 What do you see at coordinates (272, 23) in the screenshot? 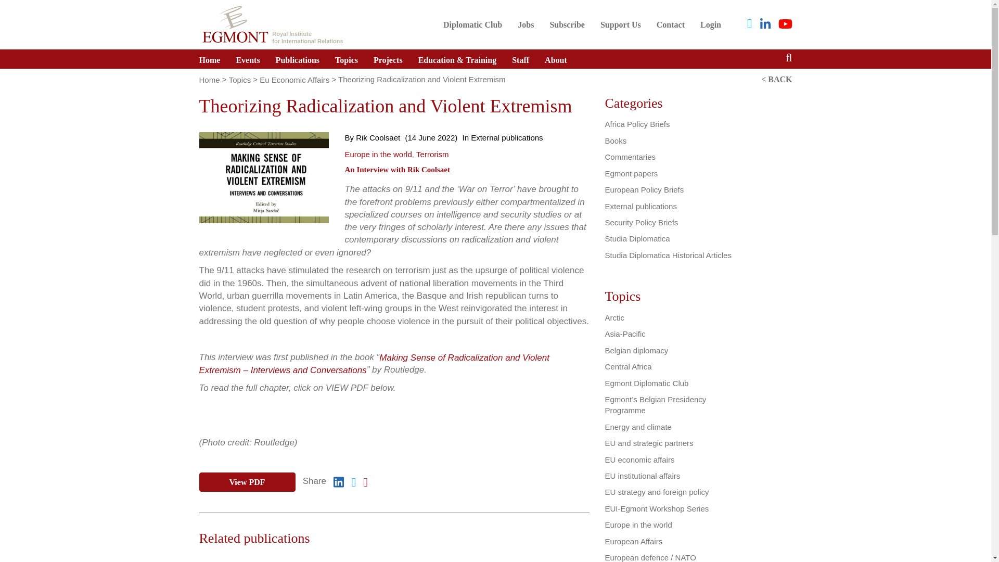
I see `Diplomatic Club` at bounding box center [272, 23].